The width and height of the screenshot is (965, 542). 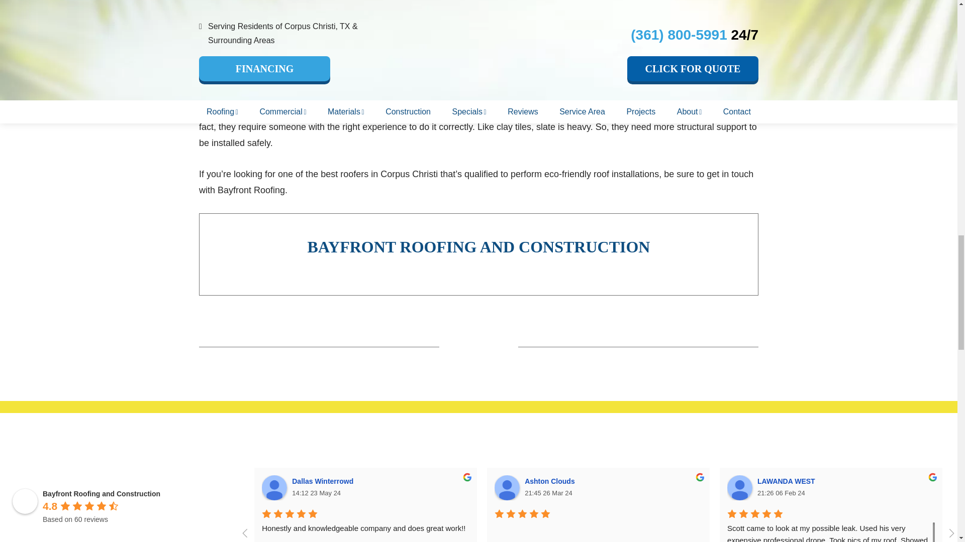 What do you see at coordinates (274, 488) in the screenshot?
I see `Dallas Winterrowd` at bounding box center [274, 488].